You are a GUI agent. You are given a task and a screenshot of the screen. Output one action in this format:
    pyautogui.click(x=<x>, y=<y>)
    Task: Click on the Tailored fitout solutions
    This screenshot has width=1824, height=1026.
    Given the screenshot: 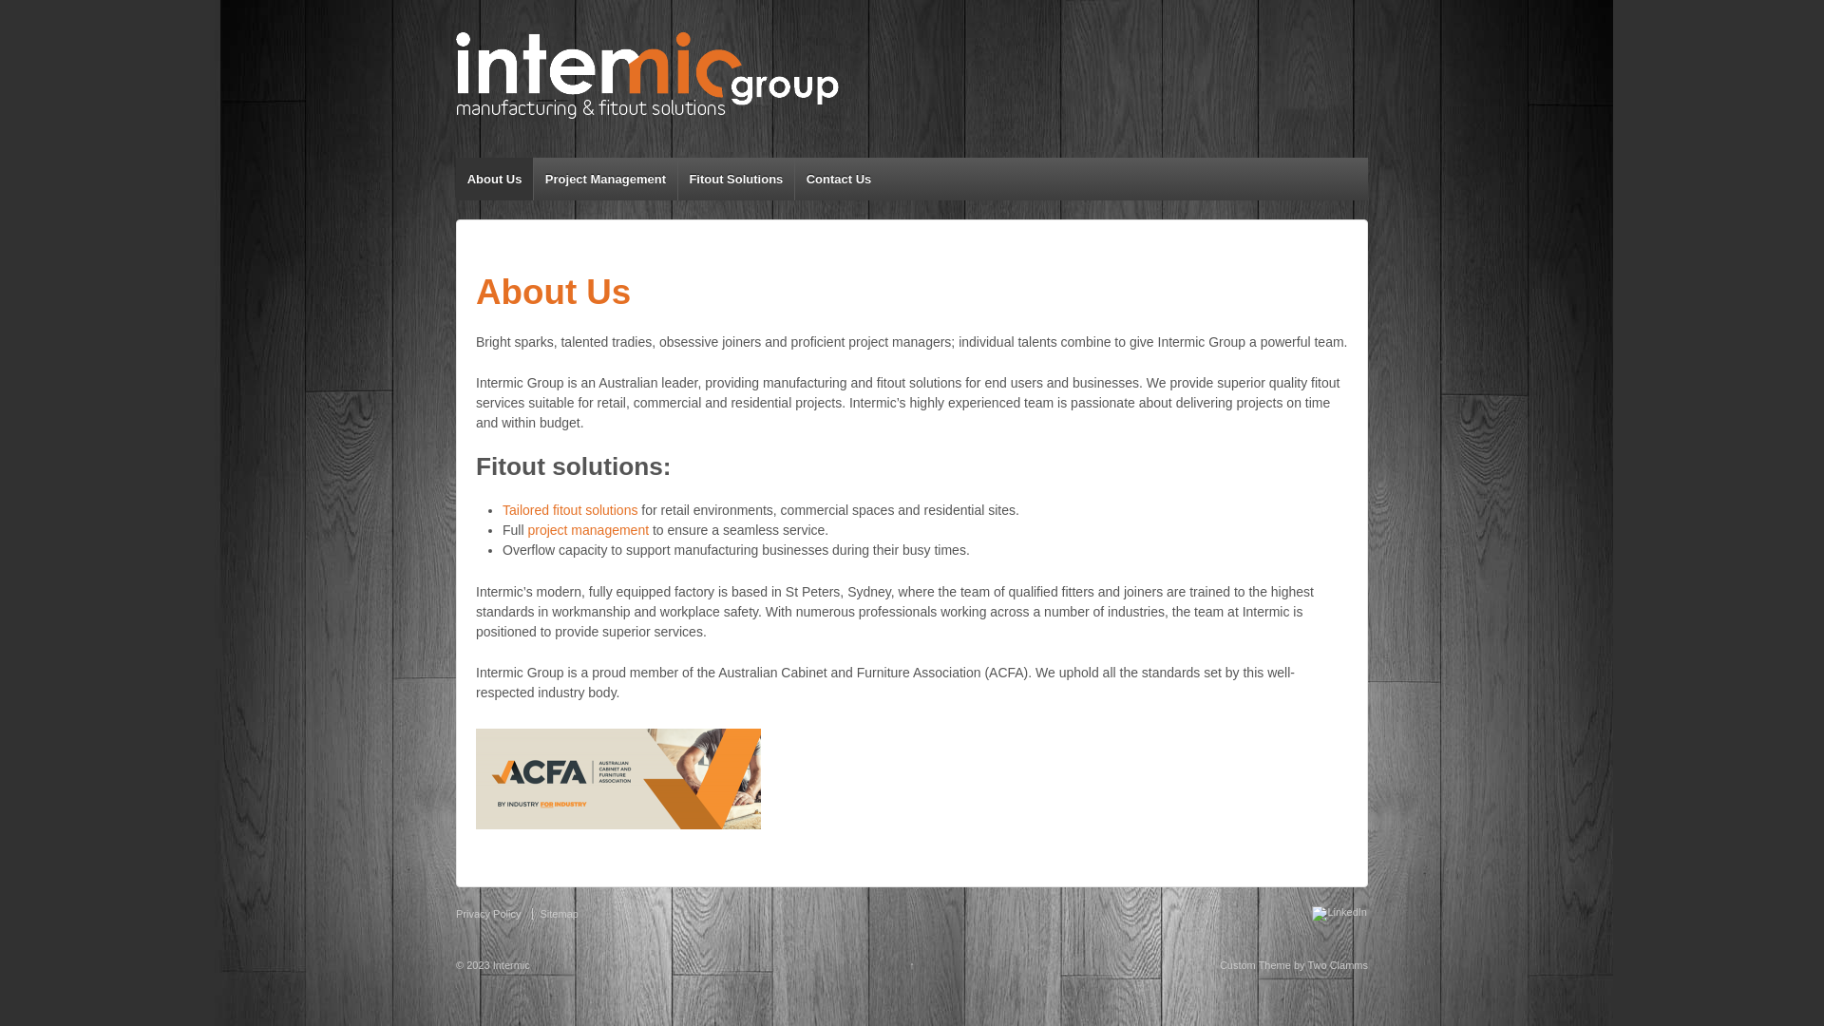 What is the action you would take?
    pyautogui.click(x=570, y=510)
    